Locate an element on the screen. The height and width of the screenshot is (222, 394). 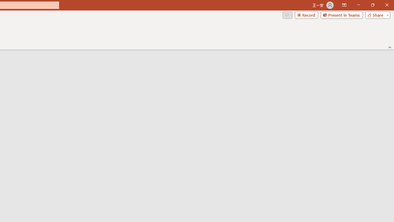
Ribbon Display Options is located at coordinates (344, 5).